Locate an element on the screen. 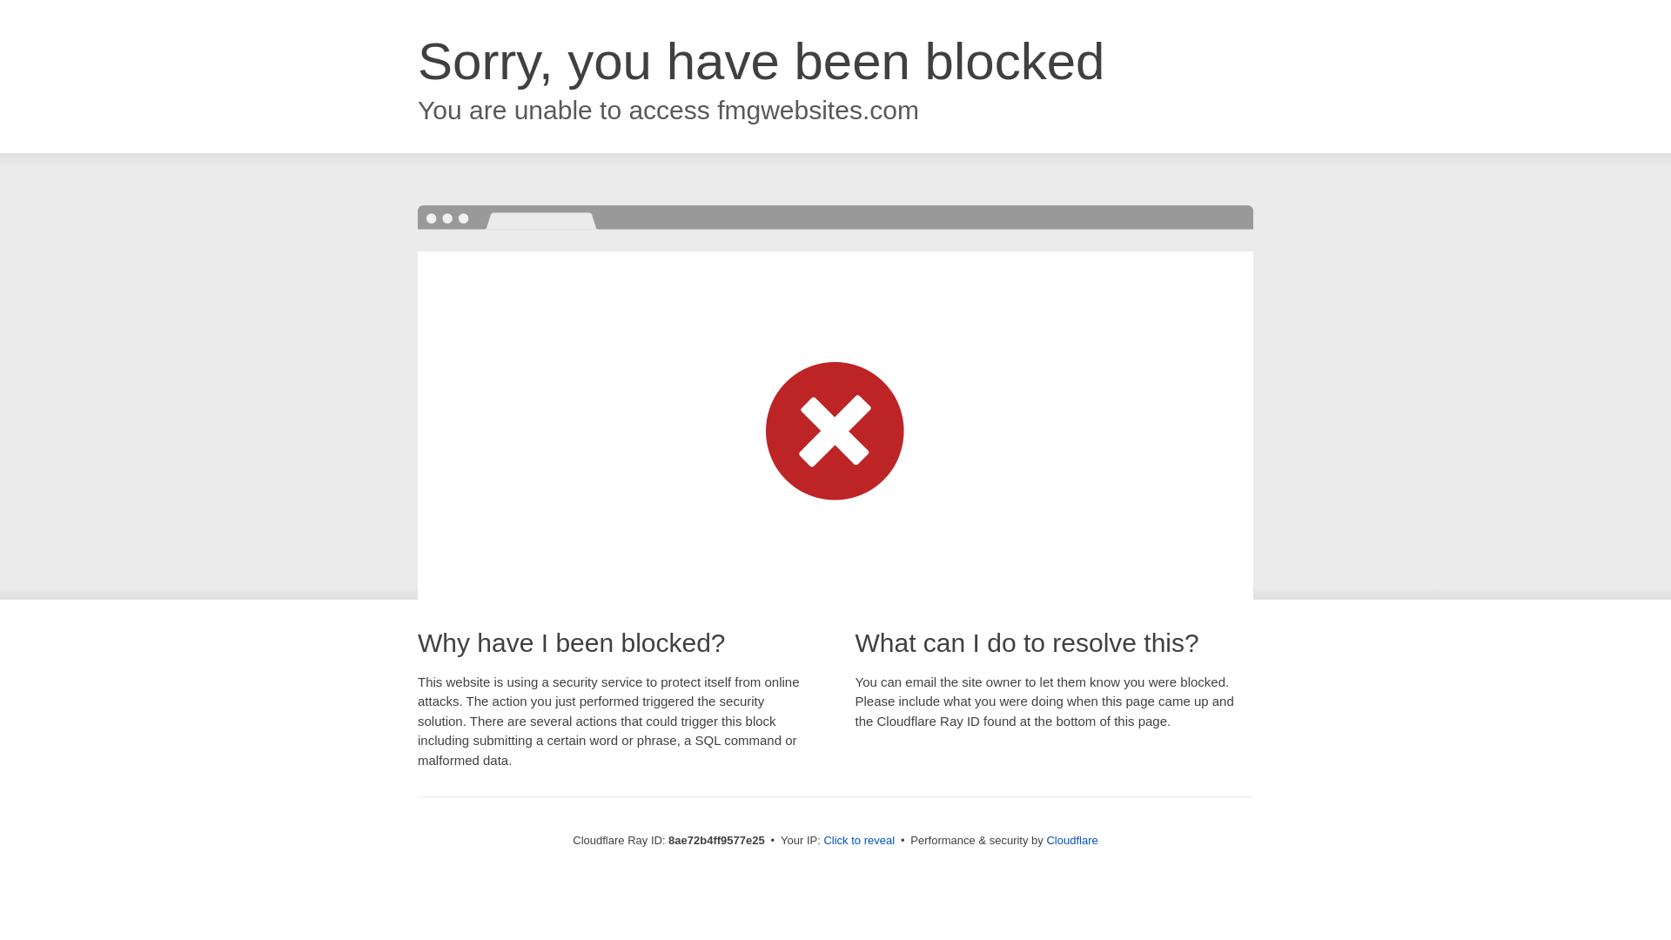 The image size is (1671, 940). Cloudflare is located at coordinates (1071, 840).